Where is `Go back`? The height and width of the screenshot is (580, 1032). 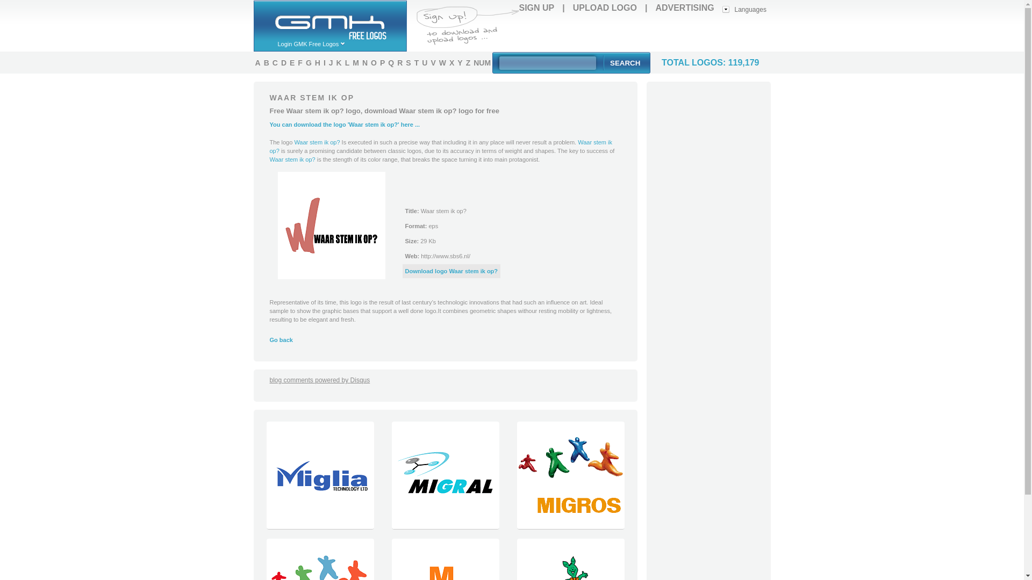
Go back is located at coordinates (281, 340).